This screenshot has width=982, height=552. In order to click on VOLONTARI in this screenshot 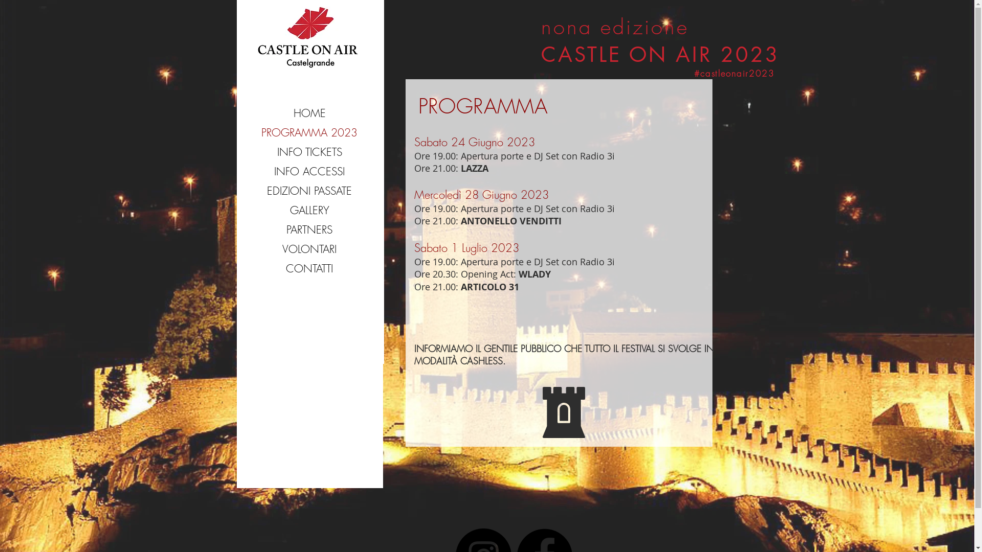, I will do `click(309, 249)`.